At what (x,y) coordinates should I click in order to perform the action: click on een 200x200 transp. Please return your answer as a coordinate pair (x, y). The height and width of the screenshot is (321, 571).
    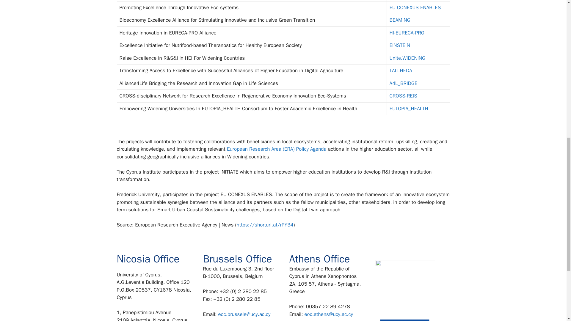
    Looking at the image, I should click on (405, 289).